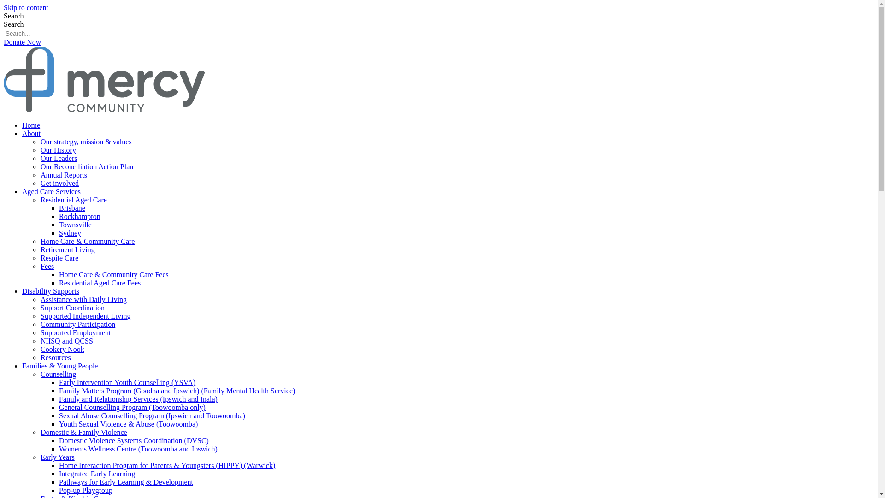  I want to click on General Counselling Program (Toowoomba only), so click(132, 408).